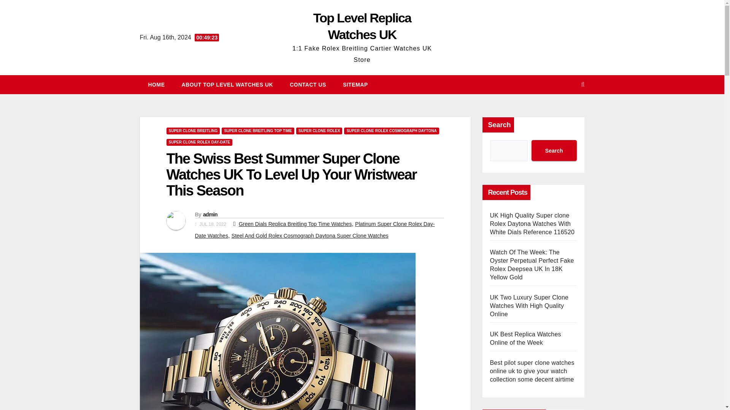 This screenshot has width=730, height=410. I want to click on SUPER CLONE ROLEX, so click(319, 131).